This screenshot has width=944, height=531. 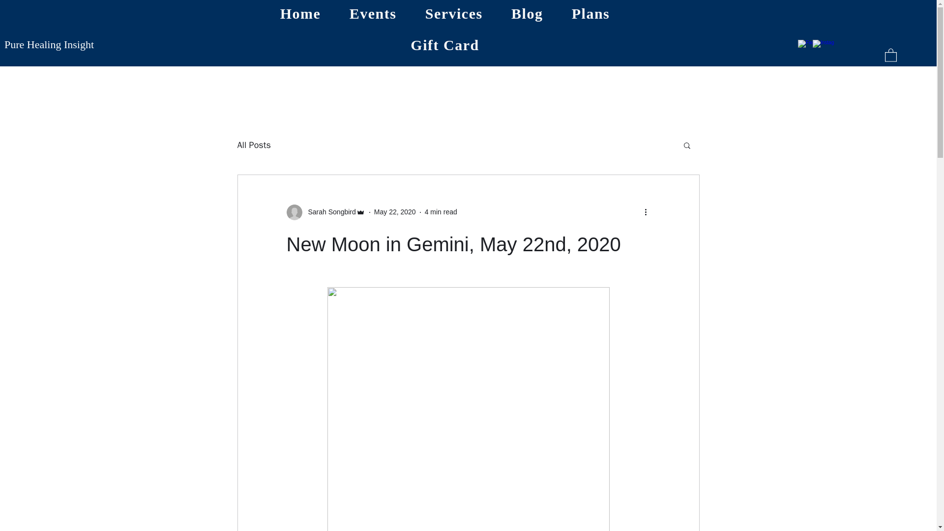 What do you see at coordinates (325, 212) in the screenshot?
I see `Sarah Songbird` at bounding box center [325, 212].